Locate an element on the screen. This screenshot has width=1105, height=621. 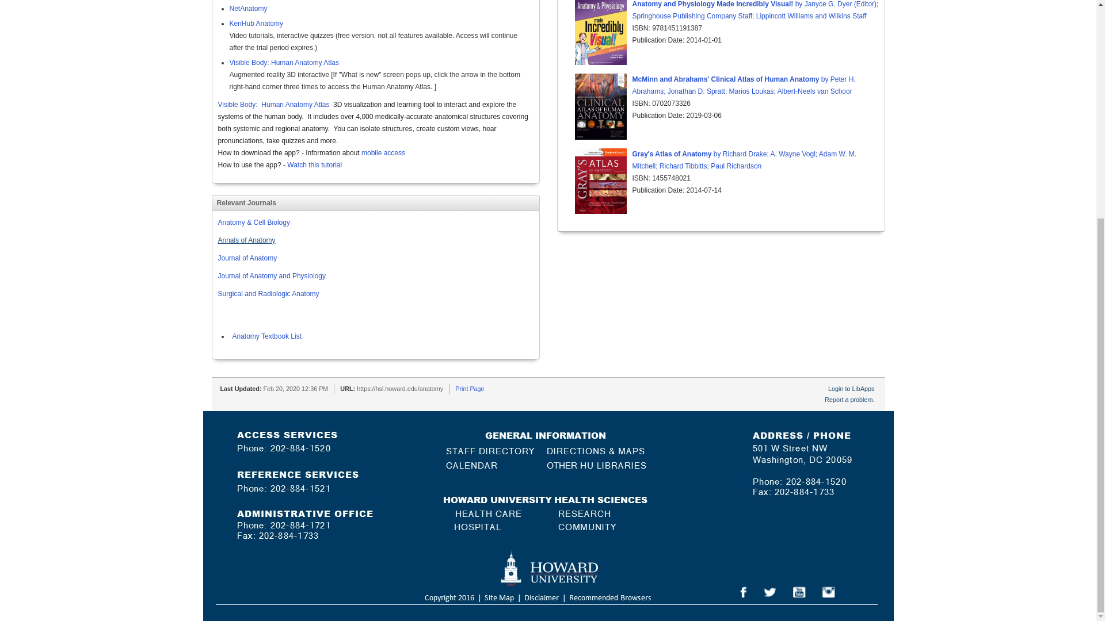
Watch this tutorial is located at coordinates (314, 164).